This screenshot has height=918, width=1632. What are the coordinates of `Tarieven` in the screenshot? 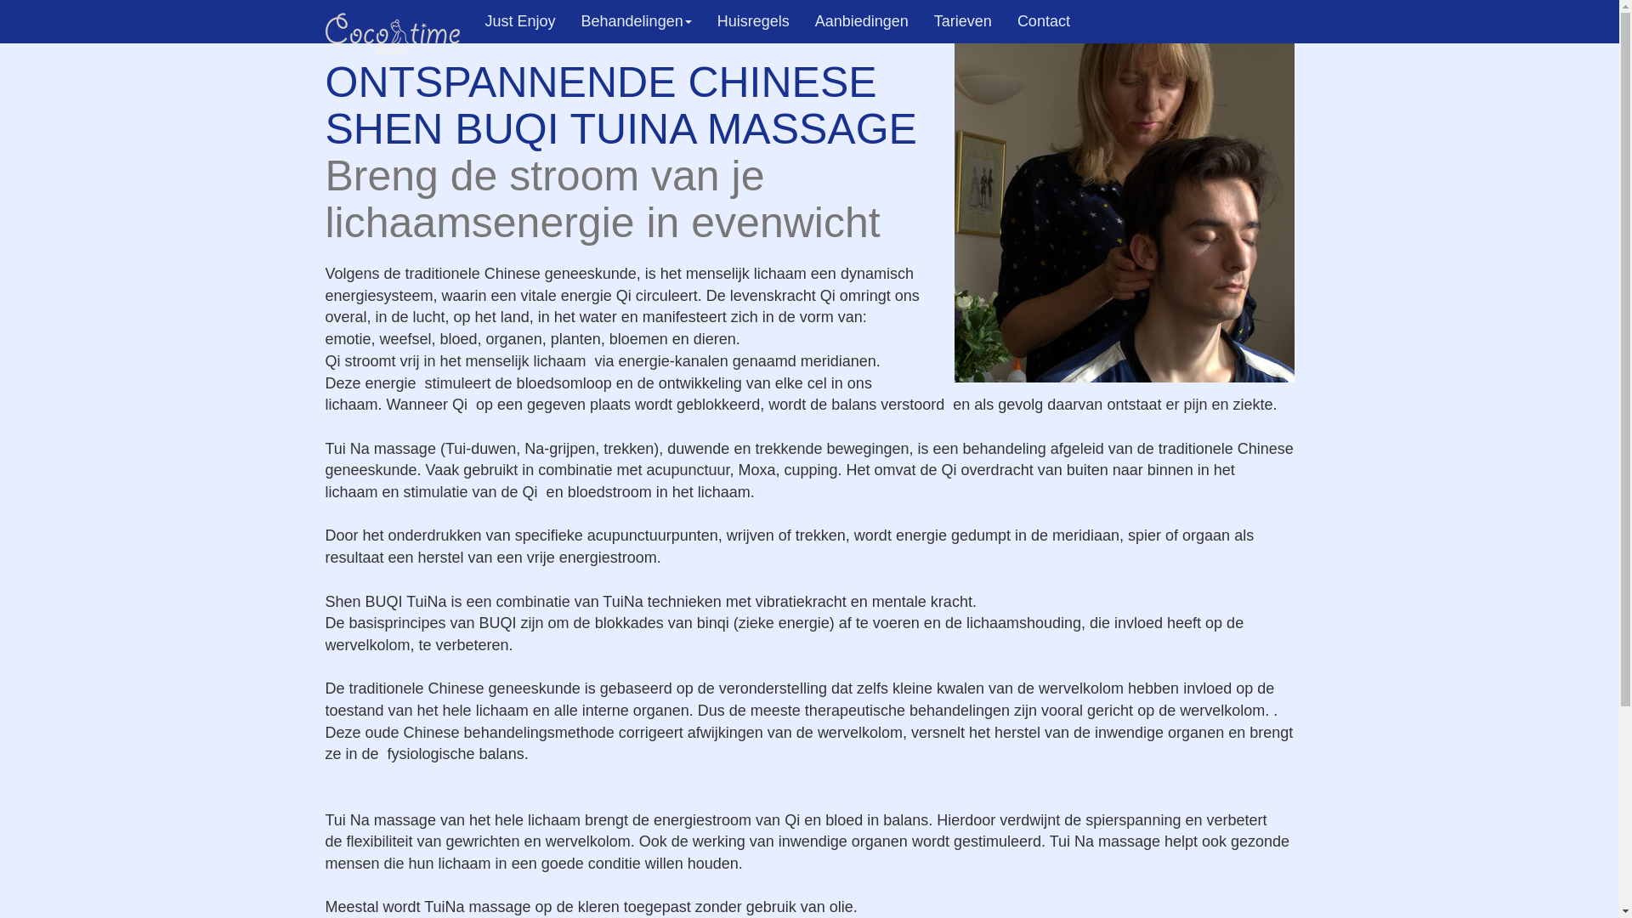 It's located at (963, 21).